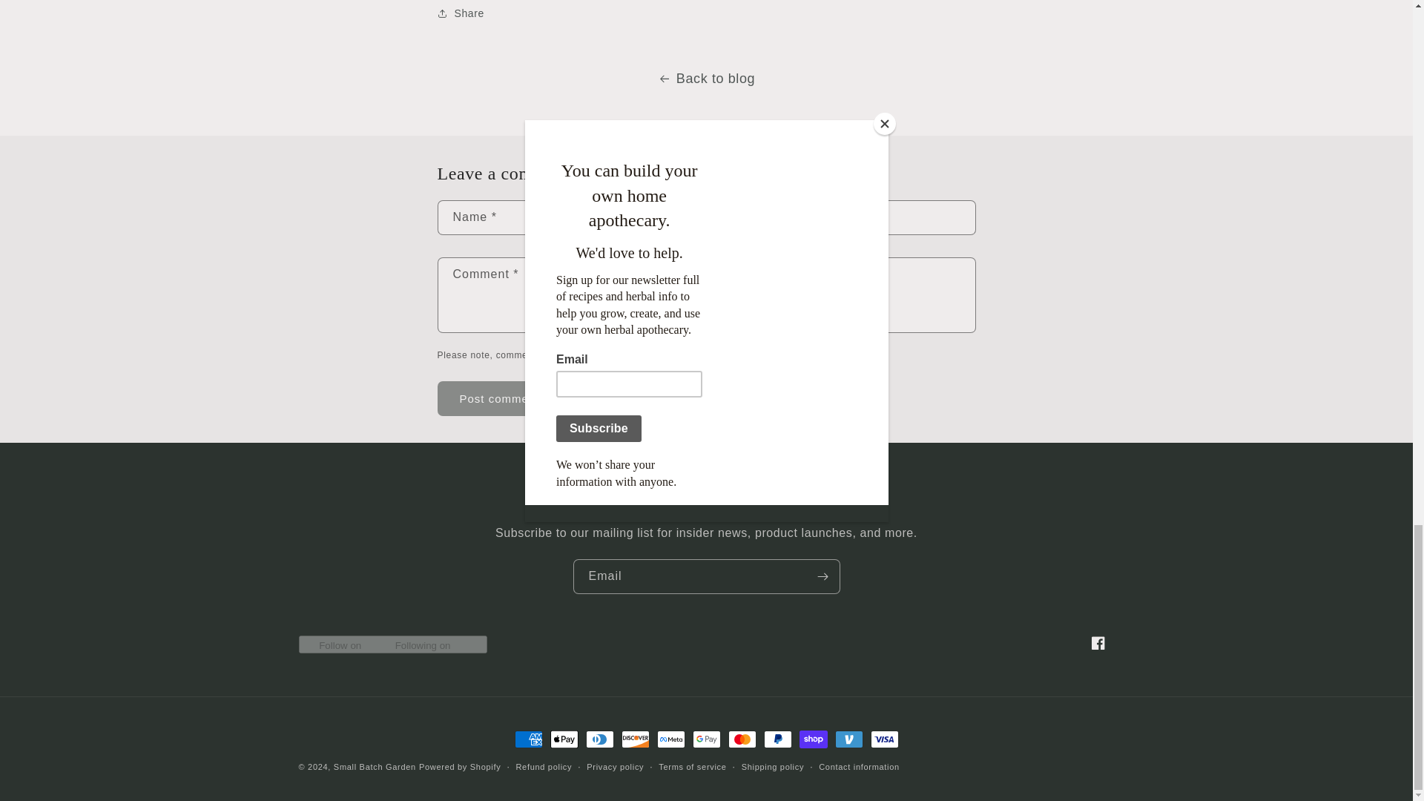  What do you see at coordinates (500, 398) in the screenshot?
I see `Post comment` at bounding box center [500, 398].